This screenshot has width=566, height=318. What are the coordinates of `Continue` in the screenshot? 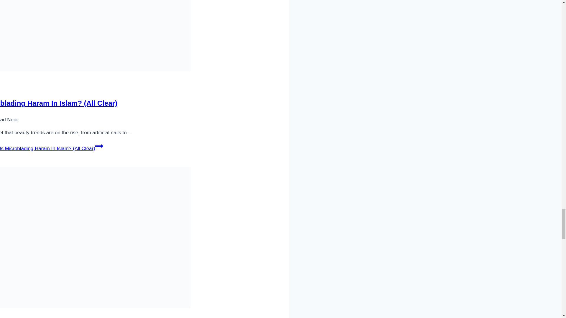 It's located at (99, 146).